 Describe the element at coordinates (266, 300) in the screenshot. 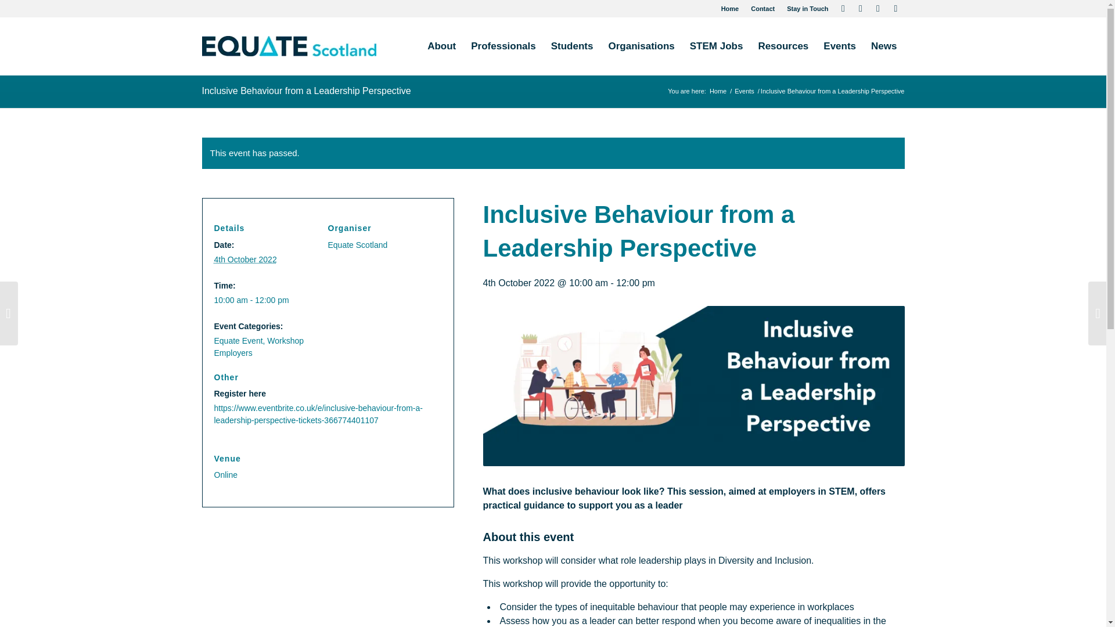

I see `2022-10-04` at that location.